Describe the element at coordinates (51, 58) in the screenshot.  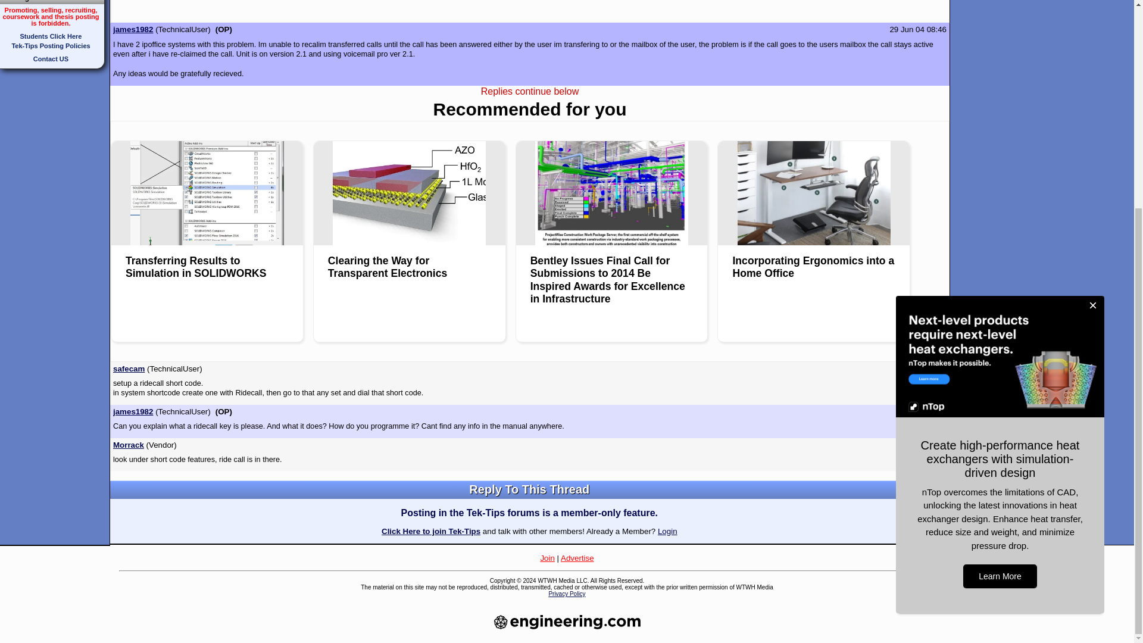
I see `Contact US` at that location.